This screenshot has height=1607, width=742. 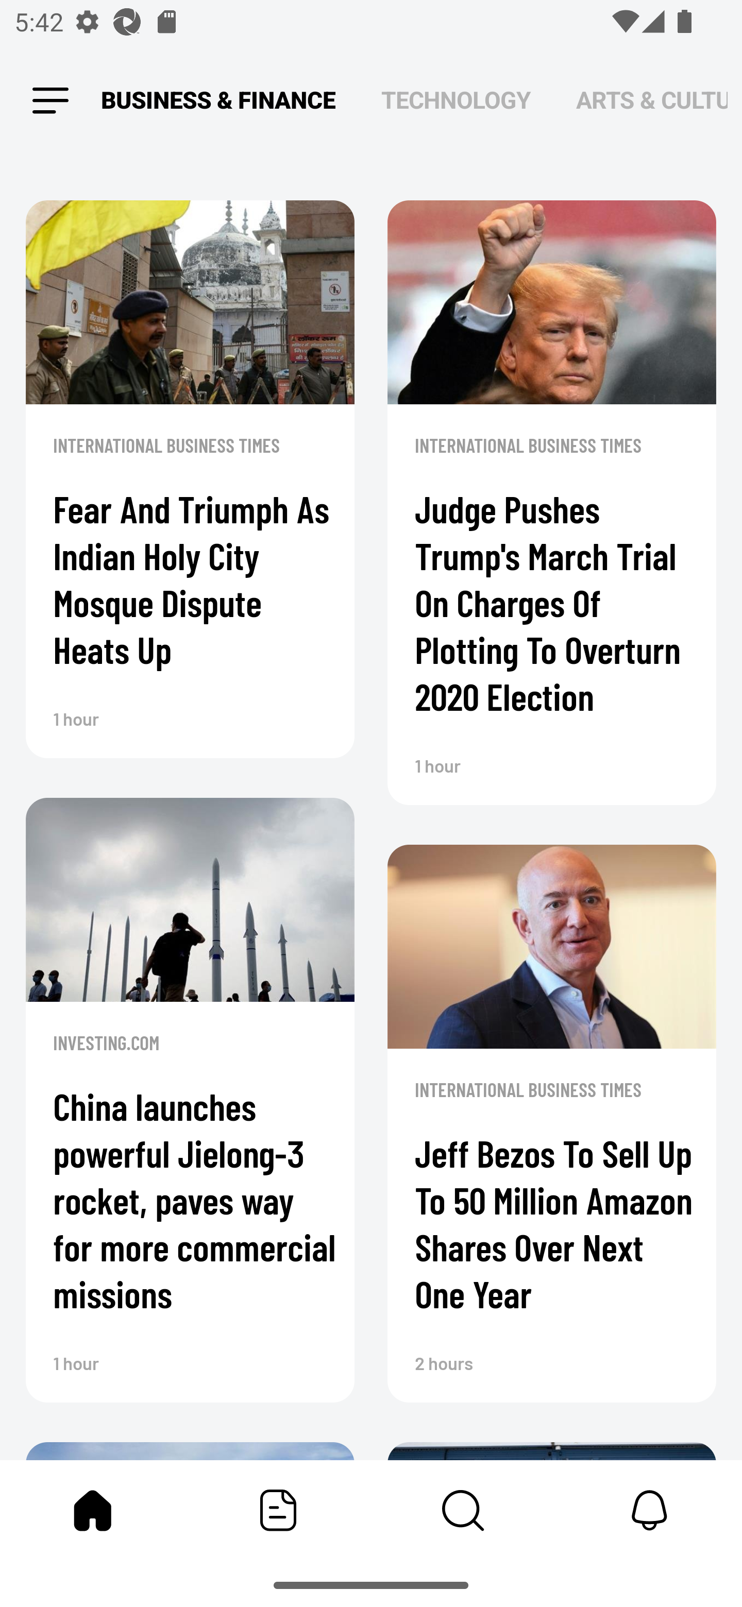 What do you see at coordinates (649, 1510) in the screenshot?
I see `Notifications` at bounding box center [649, 1510].